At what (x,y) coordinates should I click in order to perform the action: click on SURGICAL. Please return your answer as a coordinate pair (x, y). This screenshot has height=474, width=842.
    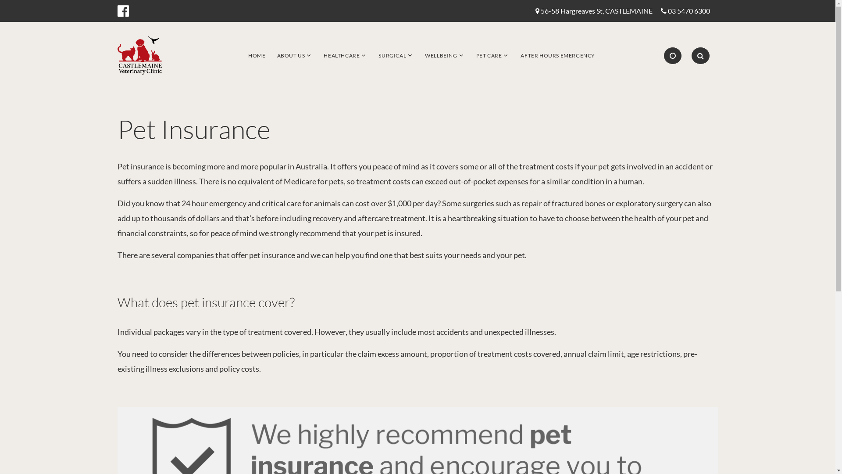
    Looking at the image, I should click on (392, 55).